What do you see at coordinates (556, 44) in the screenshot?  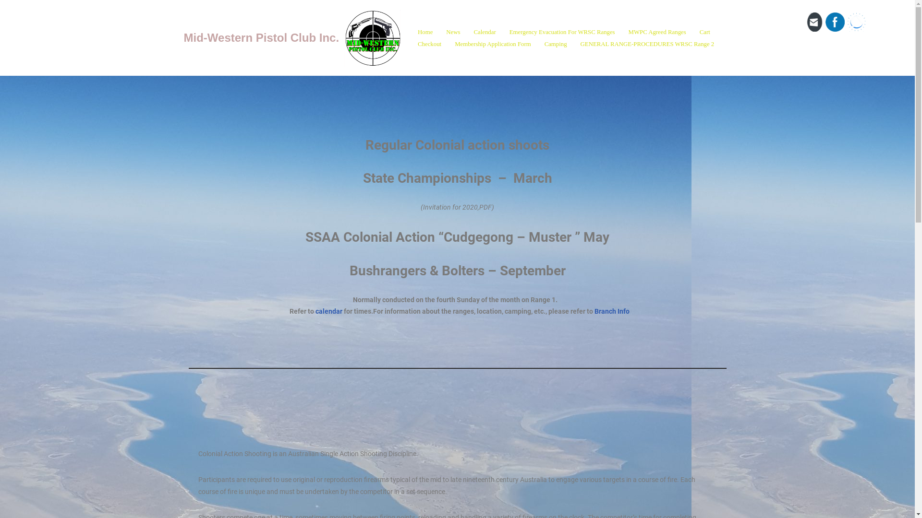 I see `Camping` at bounding box center [556, 44].